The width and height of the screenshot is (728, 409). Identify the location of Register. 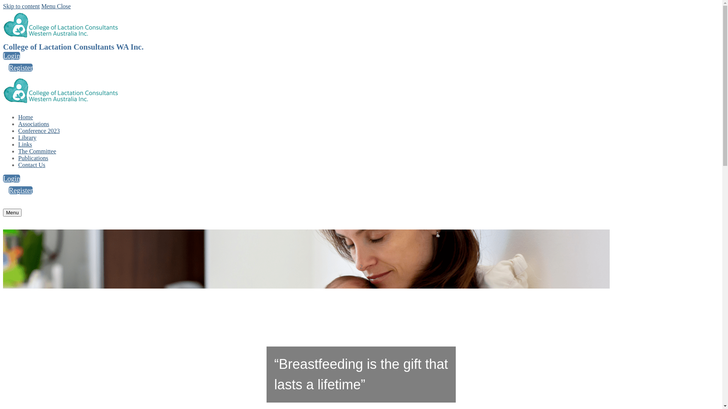
(20, 67).